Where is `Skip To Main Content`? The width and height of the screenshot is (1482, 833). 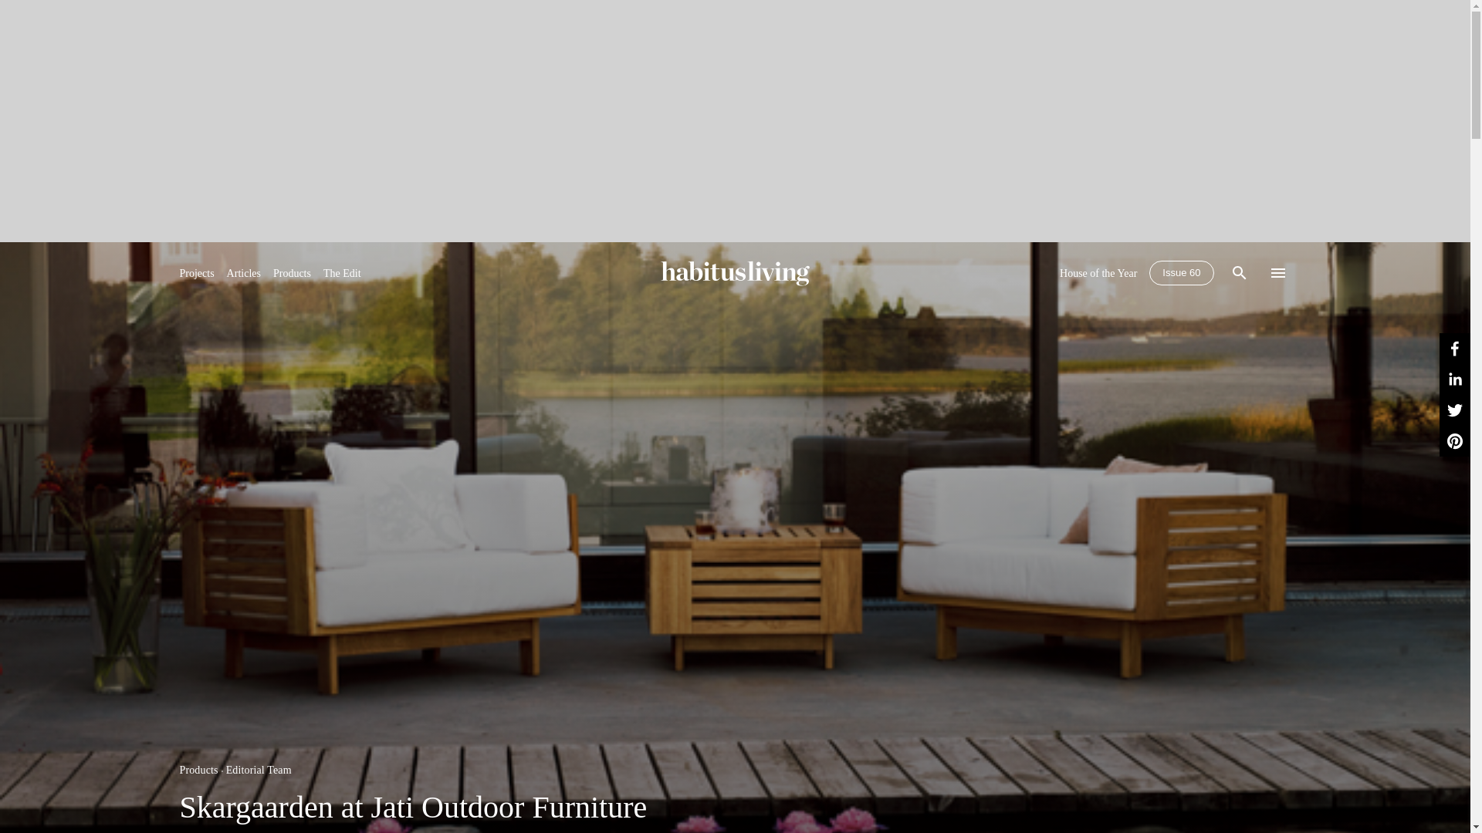
Skip To Main Content is located at coordinates (735, 272).